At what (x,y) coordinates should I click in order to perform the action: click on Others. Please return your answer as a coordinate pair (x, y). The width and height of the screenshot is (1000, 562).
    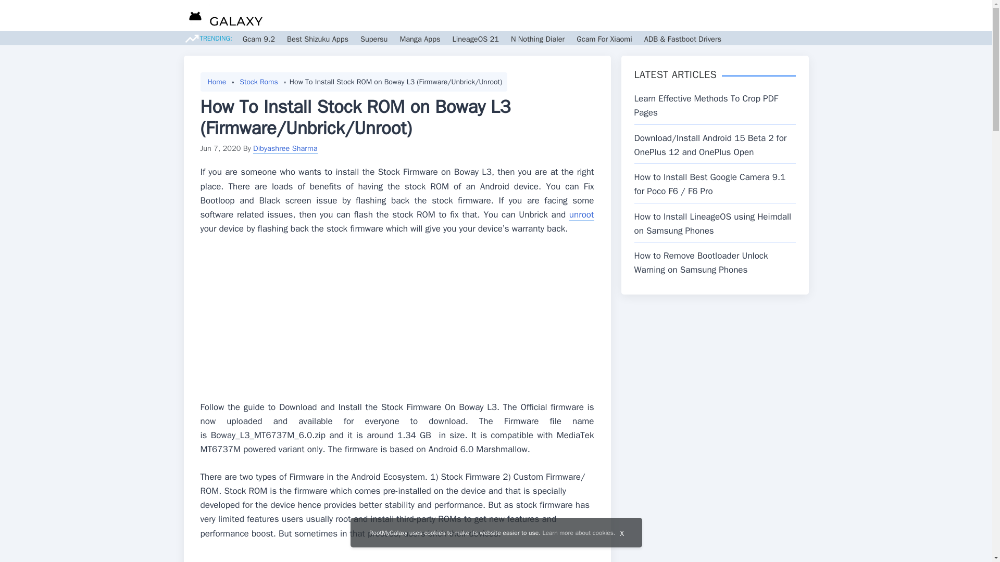
    Looking at the image, I should click on (702, 16).